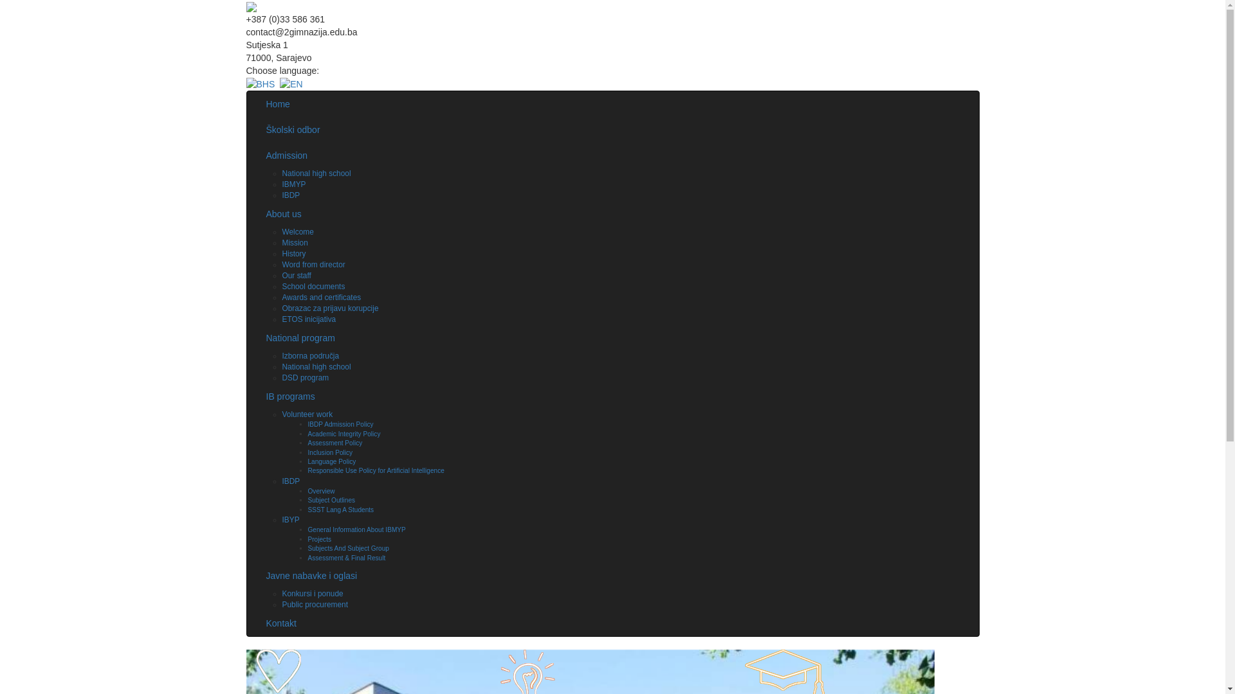  Describe the element at coordinates (296, 276) in the screenshot. I see `Our staff` at that location.